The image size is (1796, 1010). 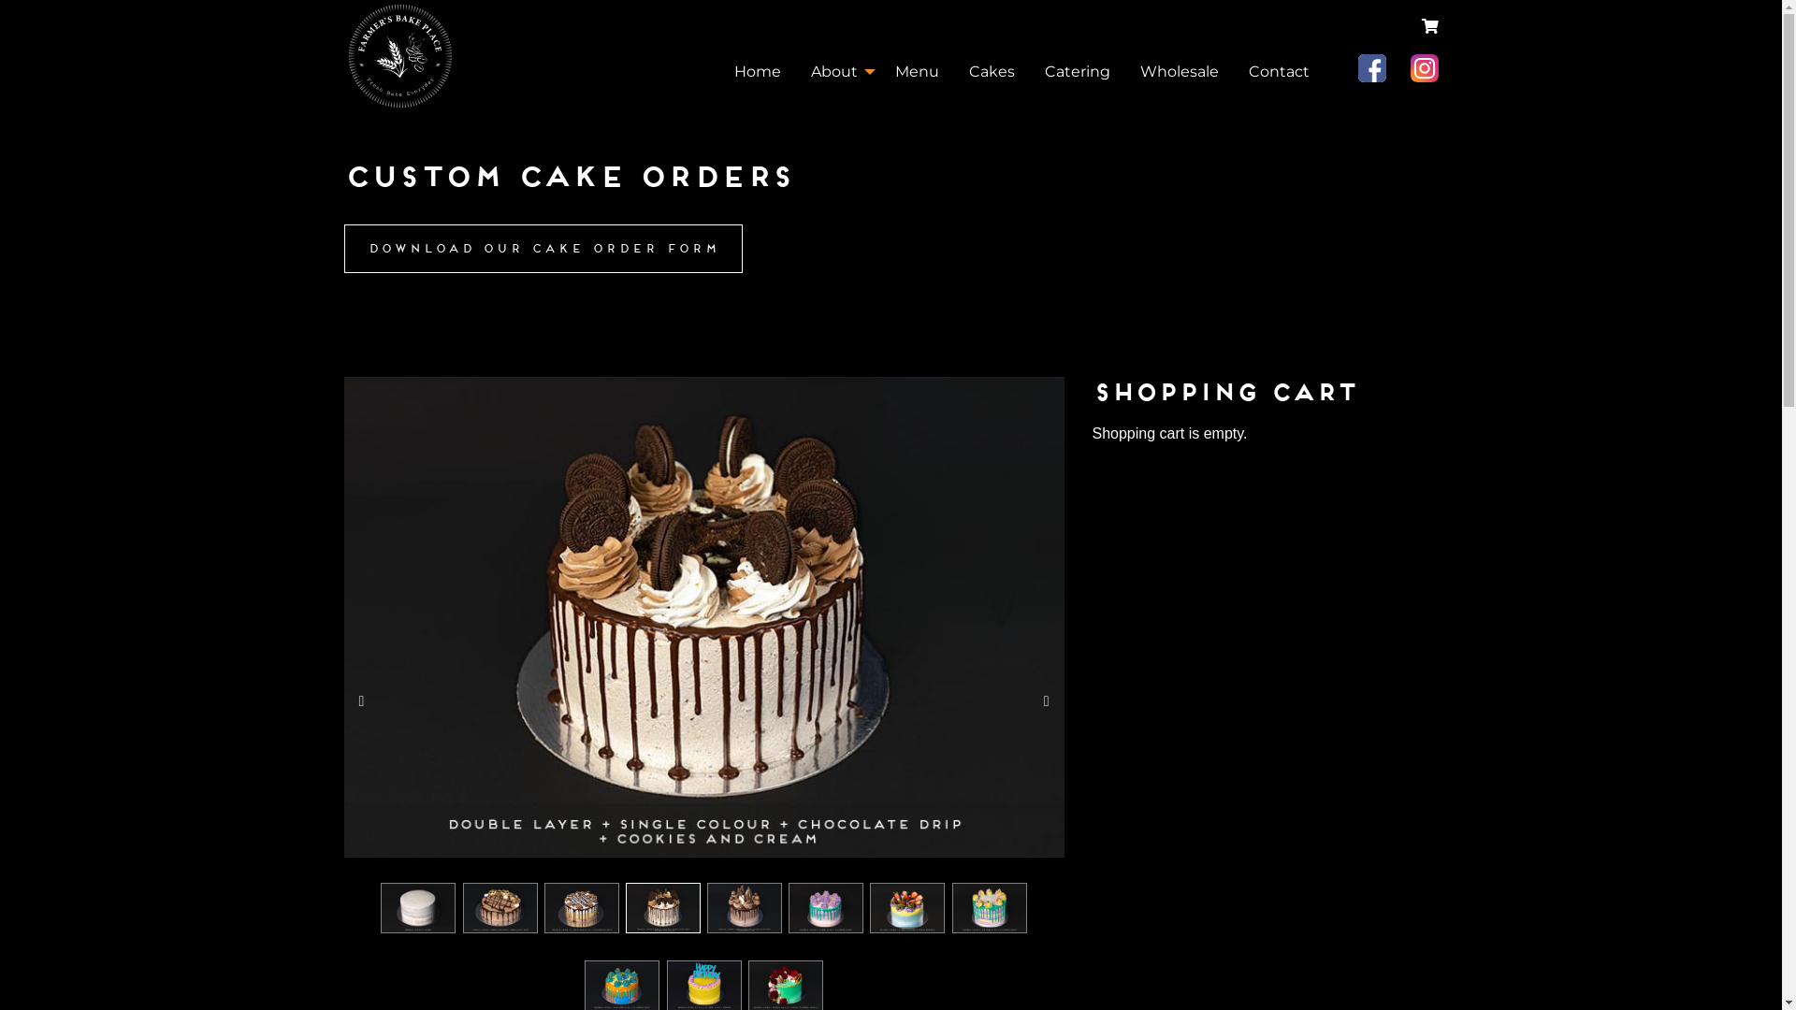 What do you see at coordinates (1077, 72) in the screenshot?
I see `Catering` at bounding box center [1077, 72].